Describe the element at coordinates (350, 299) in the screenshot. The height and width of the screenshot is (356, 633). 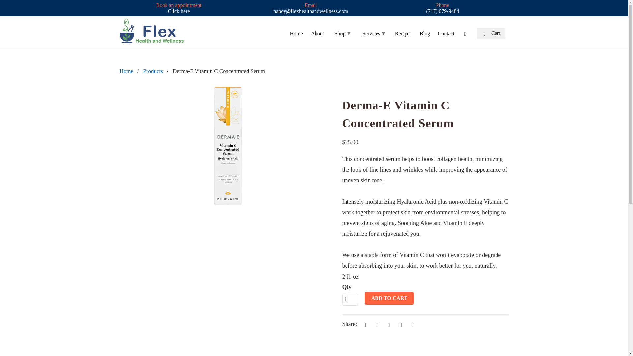
I see `1` at that location.